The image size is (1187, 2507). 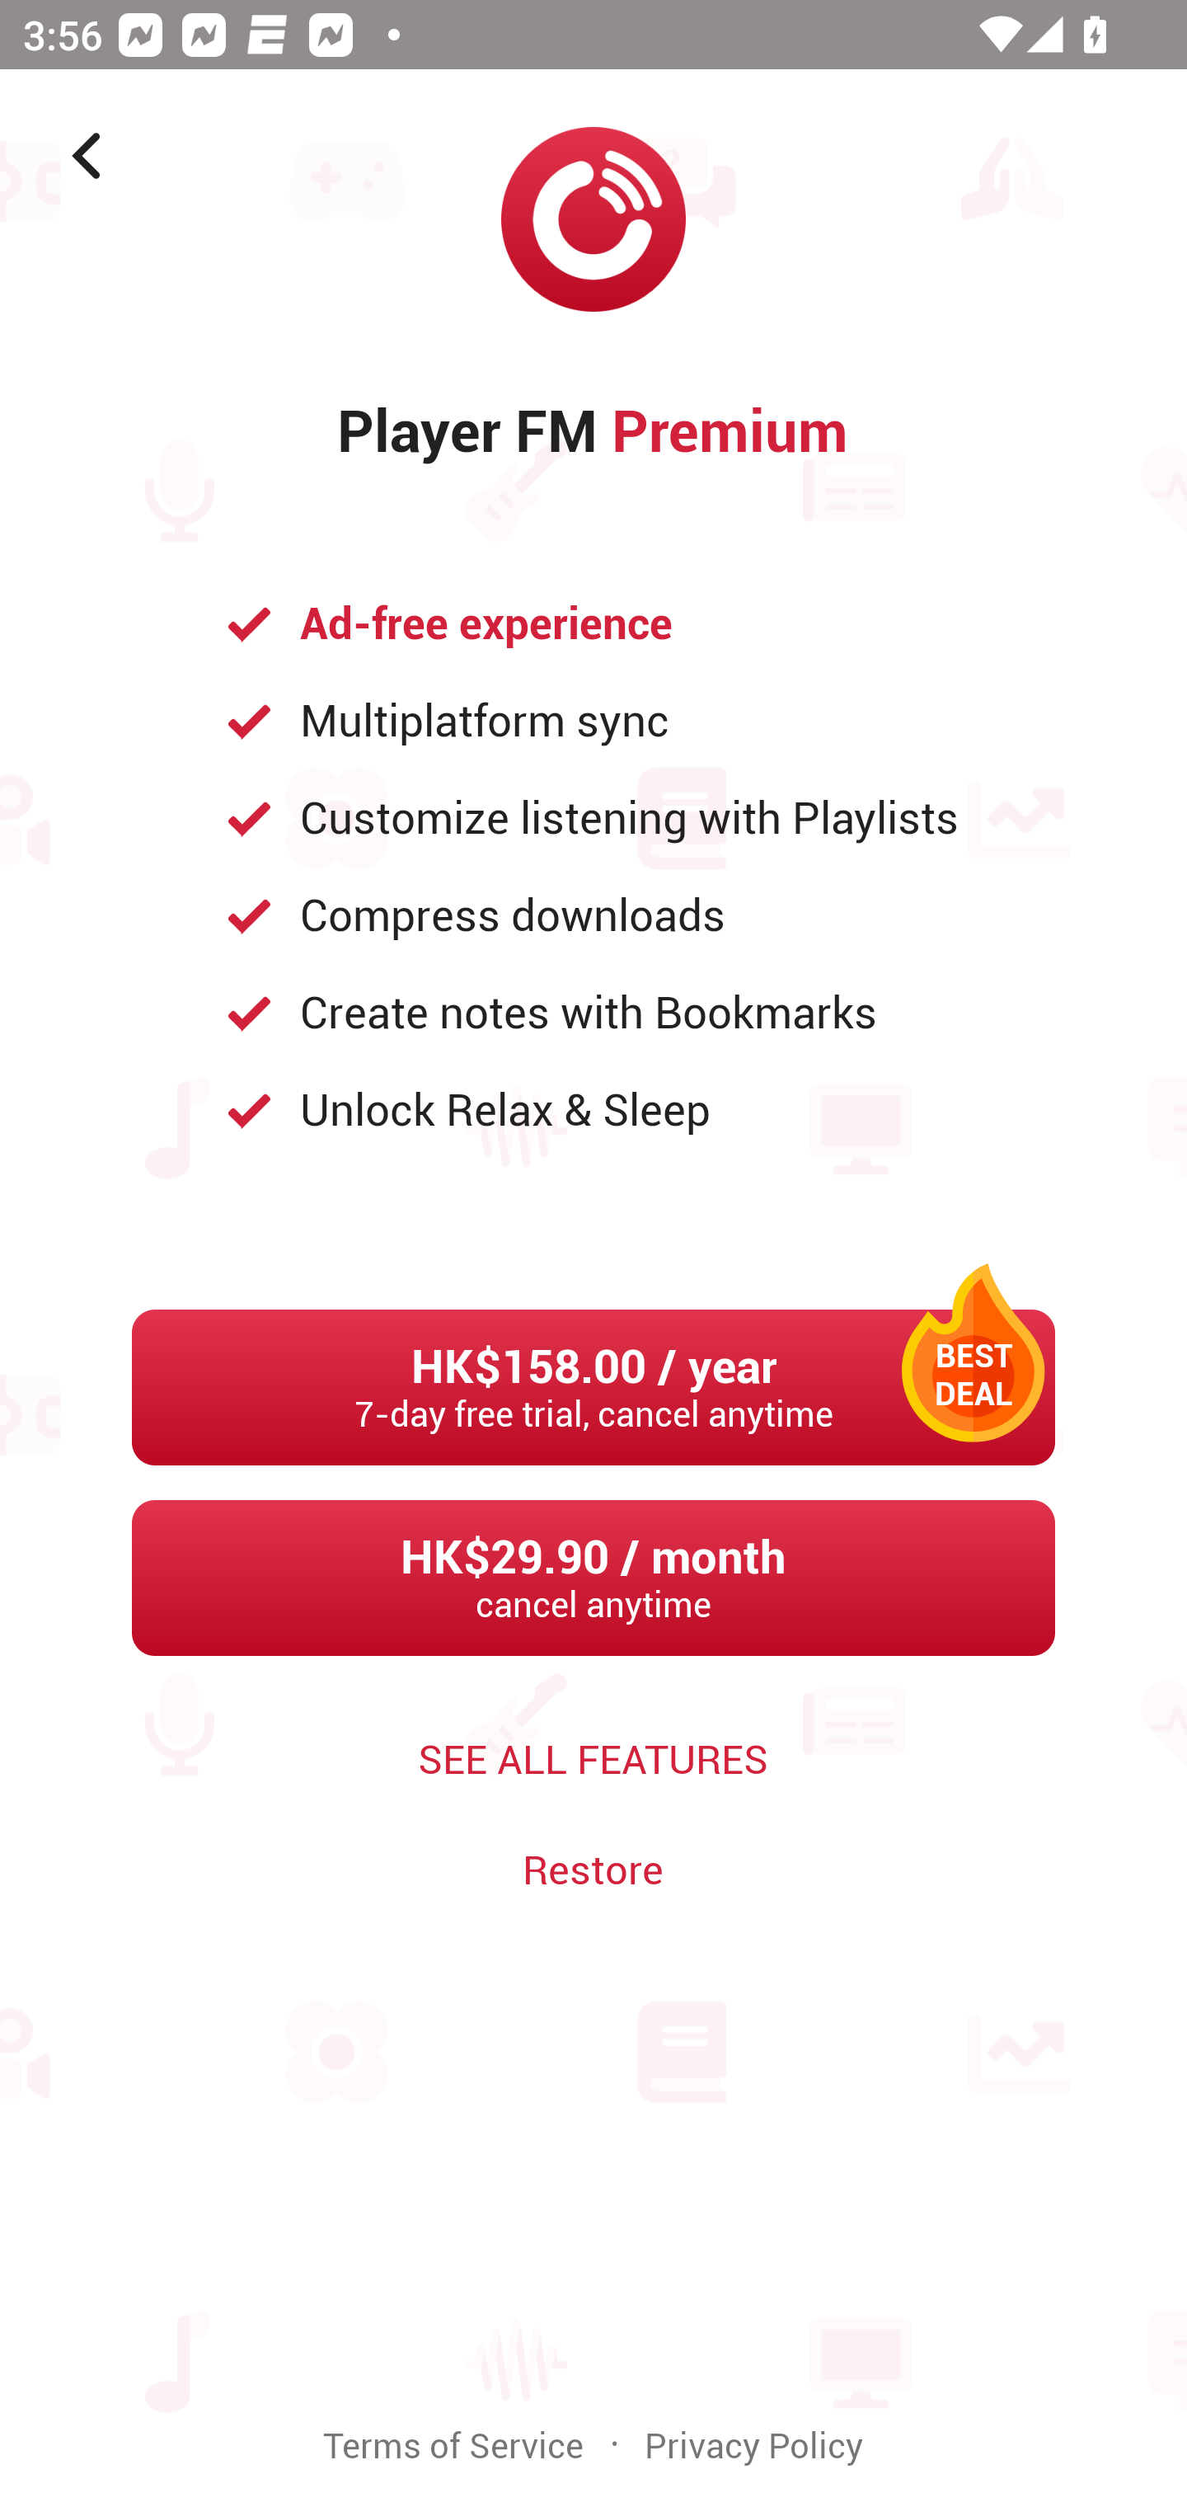 What do you see at coordinates (593, 1578) in the screenshot?
I see `Upgrade HK$29.90 / month cancel anytime` at bounding box center [593, 1578].